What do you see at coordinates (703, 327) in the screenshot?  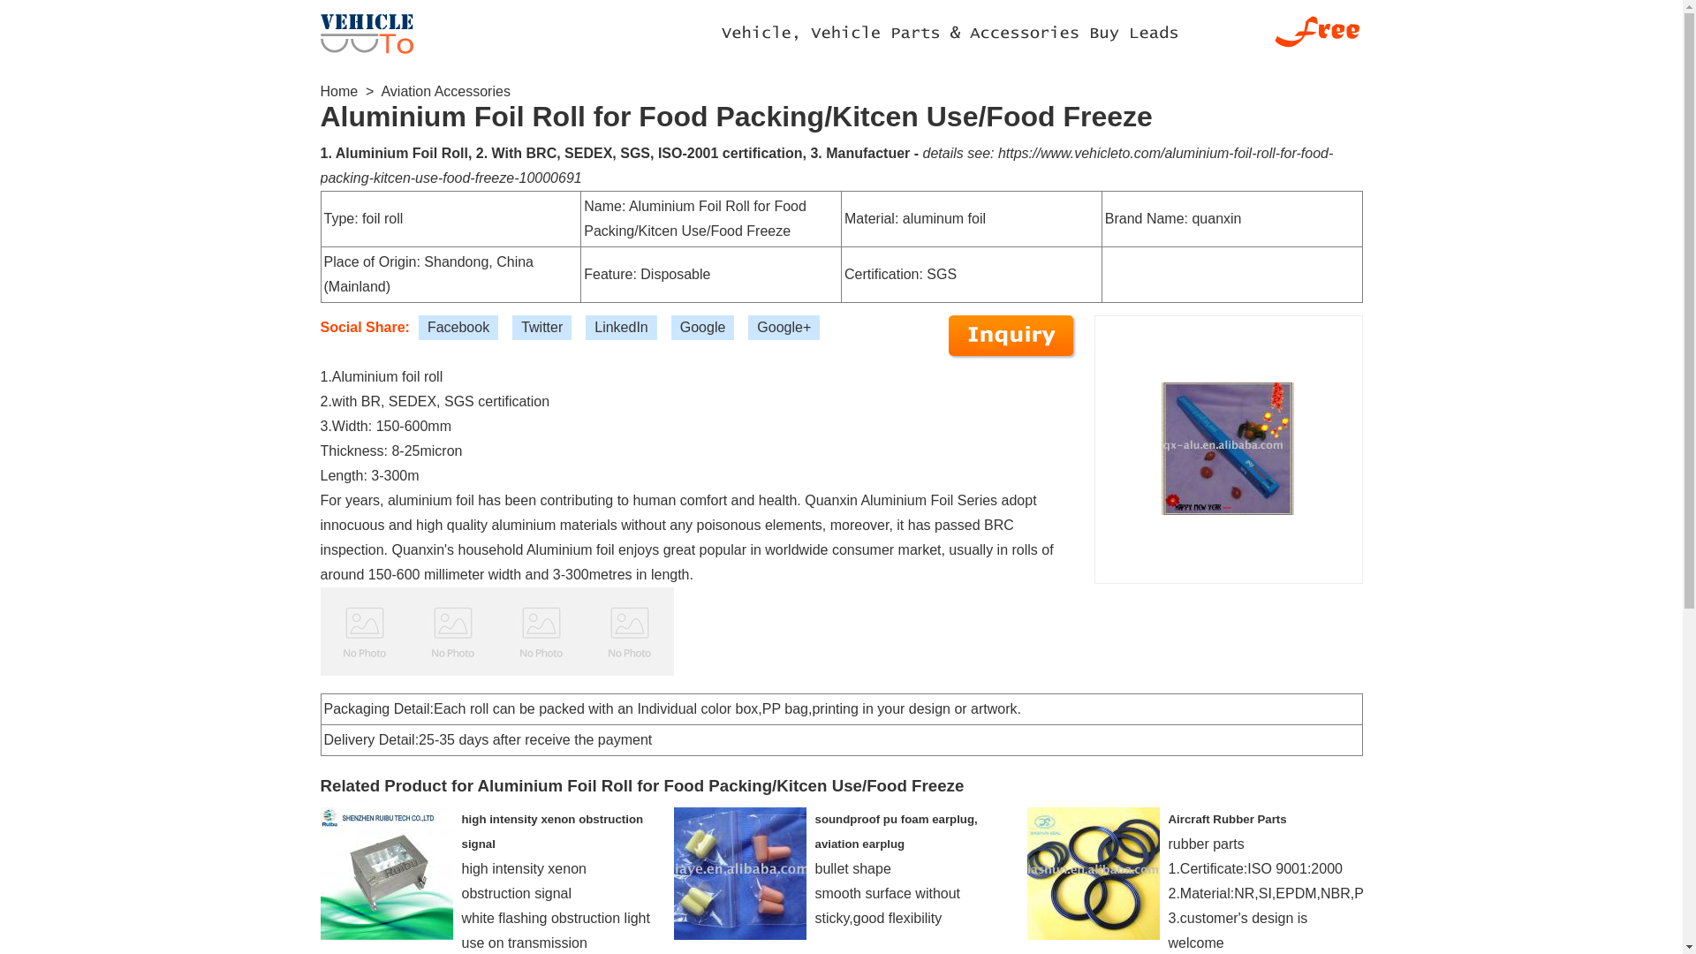 I see `Google Bookmarks` at bounding box center [703, 327].